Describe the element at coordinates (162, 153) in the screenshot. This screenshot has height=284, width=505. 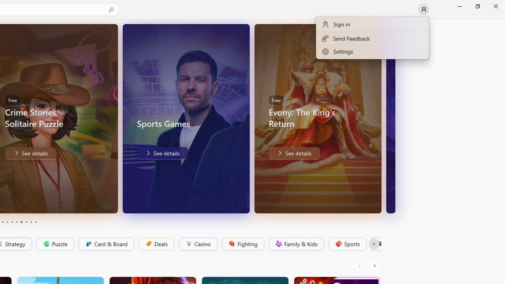
I see `Sports Games. Play Today!.  . See details` at that location.